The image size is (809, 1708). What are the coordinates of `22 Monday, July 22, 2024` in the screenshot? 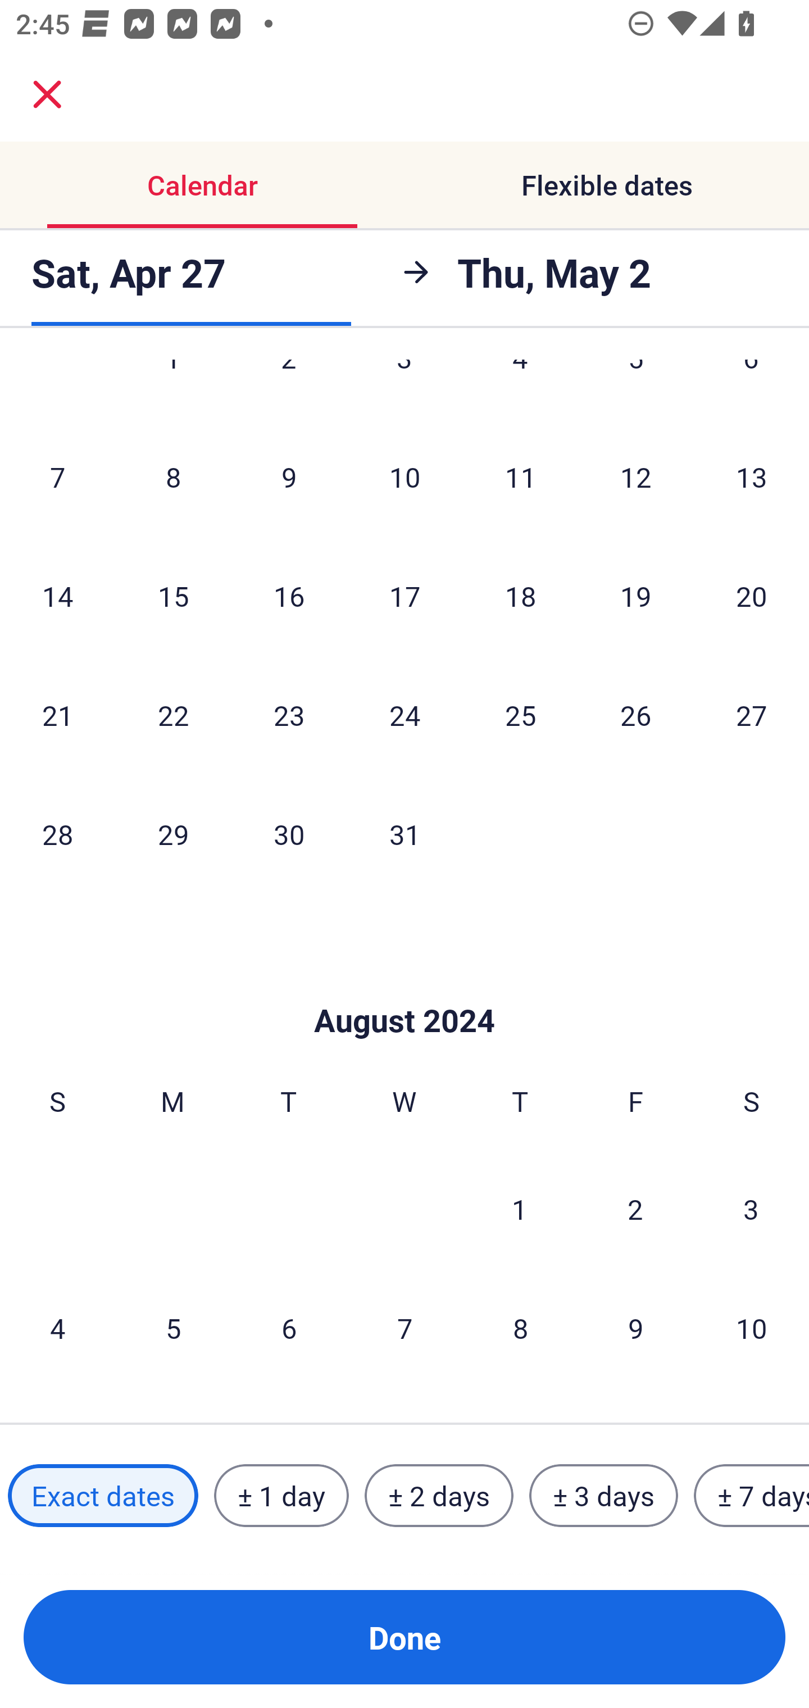 It's located at (173, 715).